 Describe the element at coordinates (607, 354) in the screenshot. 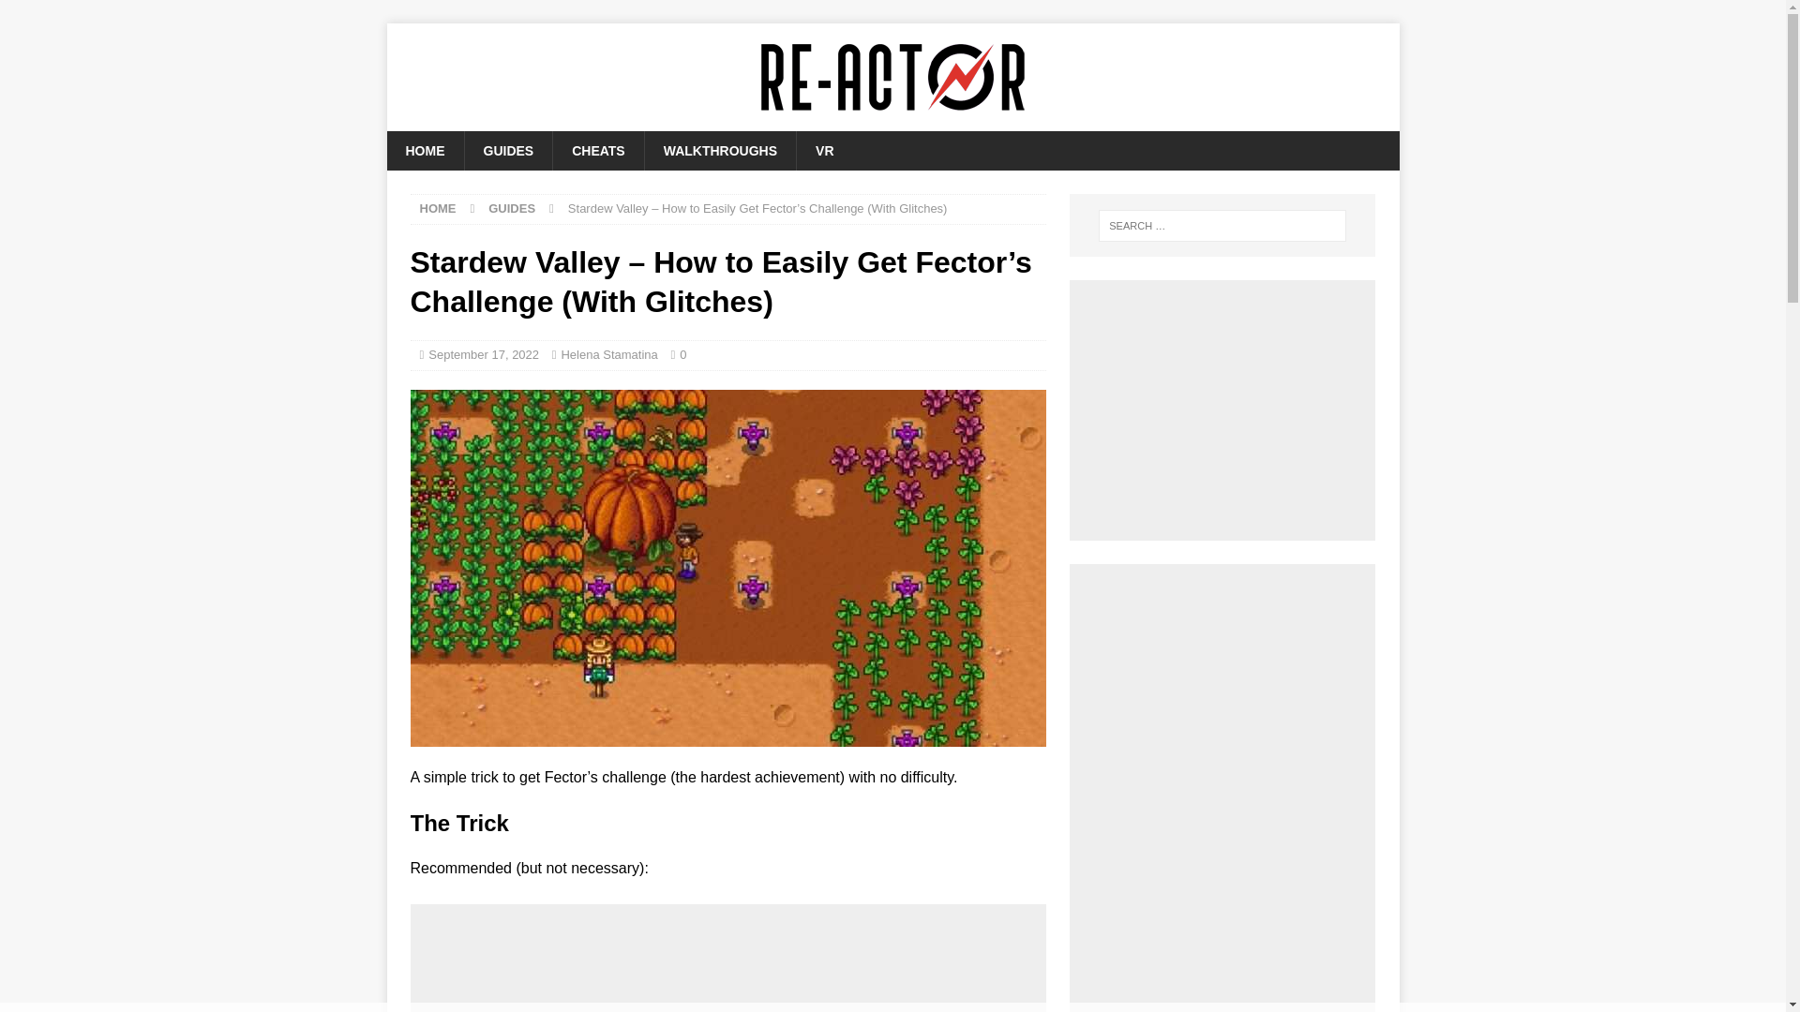

I see `Helena Stamatina` at that location.